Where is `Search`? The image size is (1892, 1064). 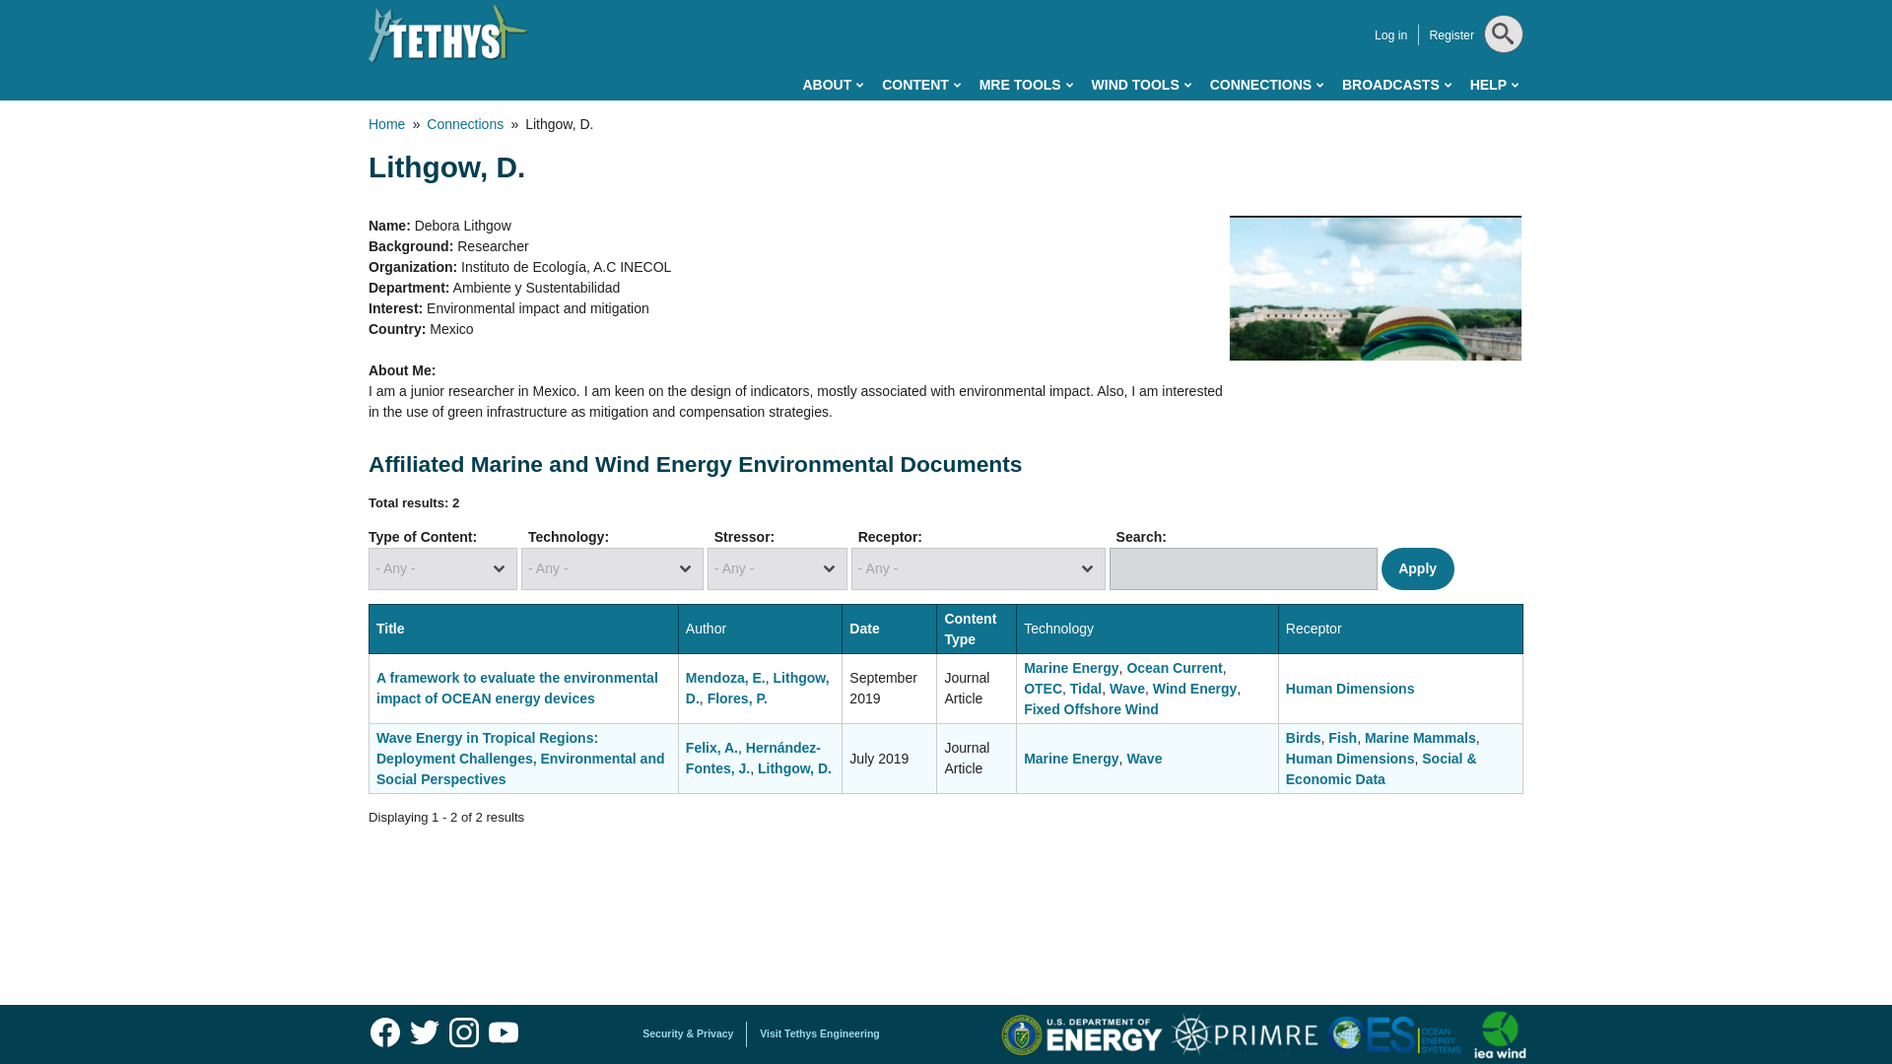 Search is located at coordinates (1501, 83).